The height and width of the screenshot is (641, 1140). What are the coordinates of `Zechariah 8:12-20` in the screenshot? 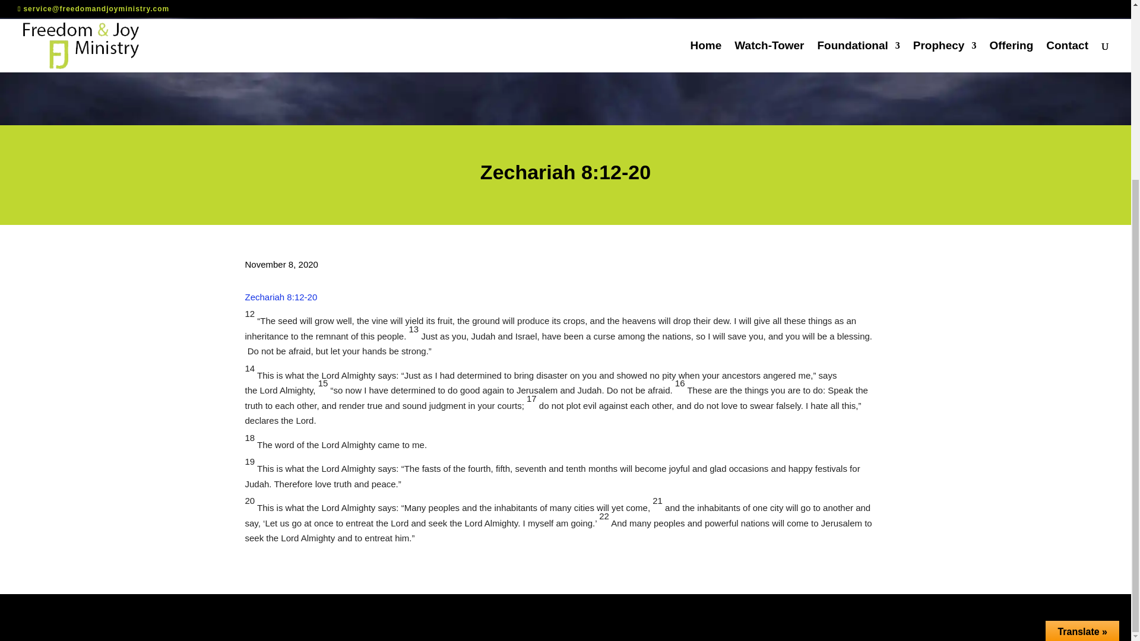 It's located at (280, 297).